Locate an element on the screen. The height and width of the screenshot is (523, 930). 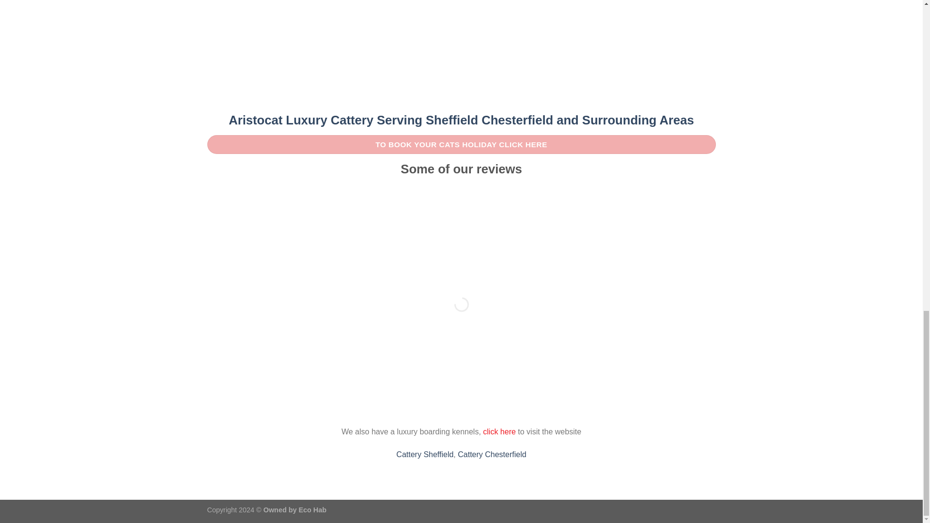
TO BOOK YOUR CATS HOLIDAY CLICK HERE is located at coordinates (462, 144).